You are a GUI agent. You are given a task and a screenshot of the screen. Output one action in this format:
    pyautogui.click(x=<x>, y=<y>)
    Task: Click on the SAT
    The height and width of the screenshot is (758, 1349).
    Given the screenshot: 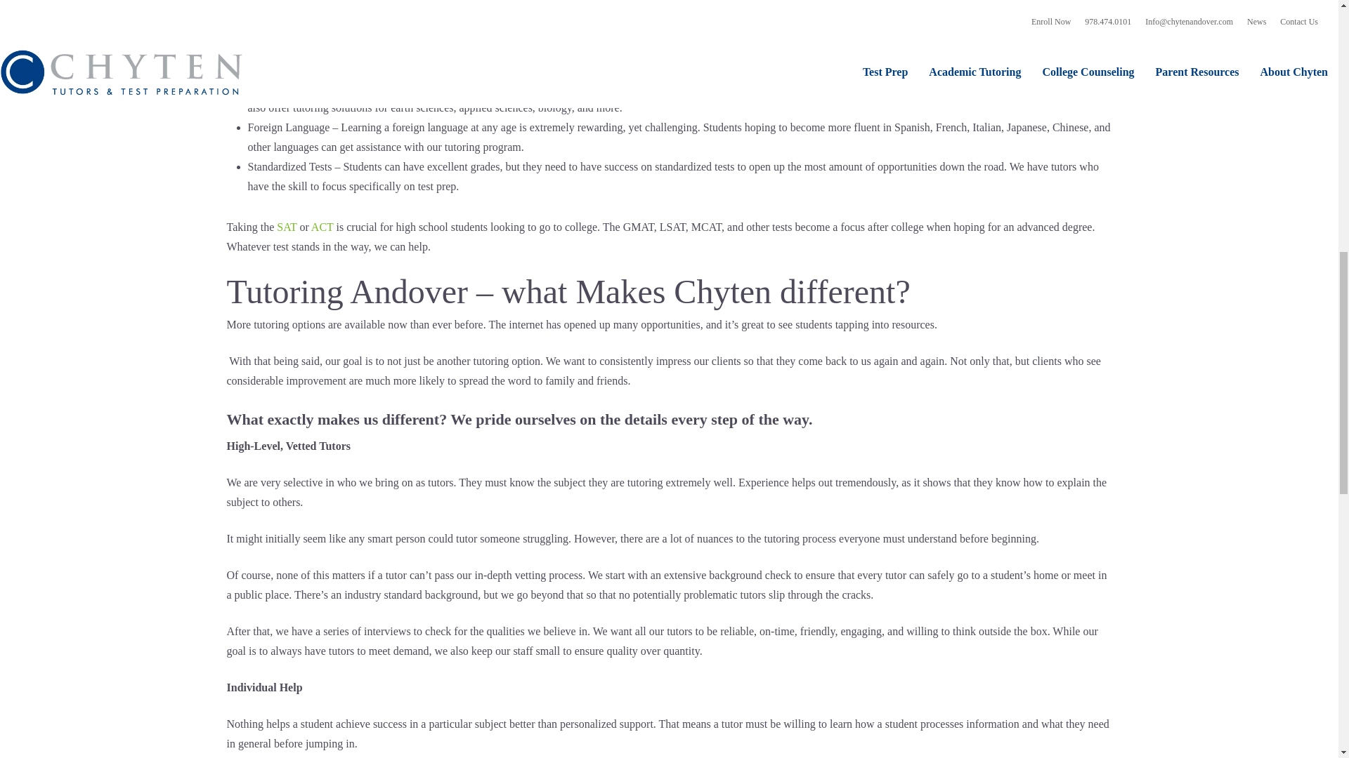 What is the action you would take?
    pyautogui.click(x=287, y=227)
    